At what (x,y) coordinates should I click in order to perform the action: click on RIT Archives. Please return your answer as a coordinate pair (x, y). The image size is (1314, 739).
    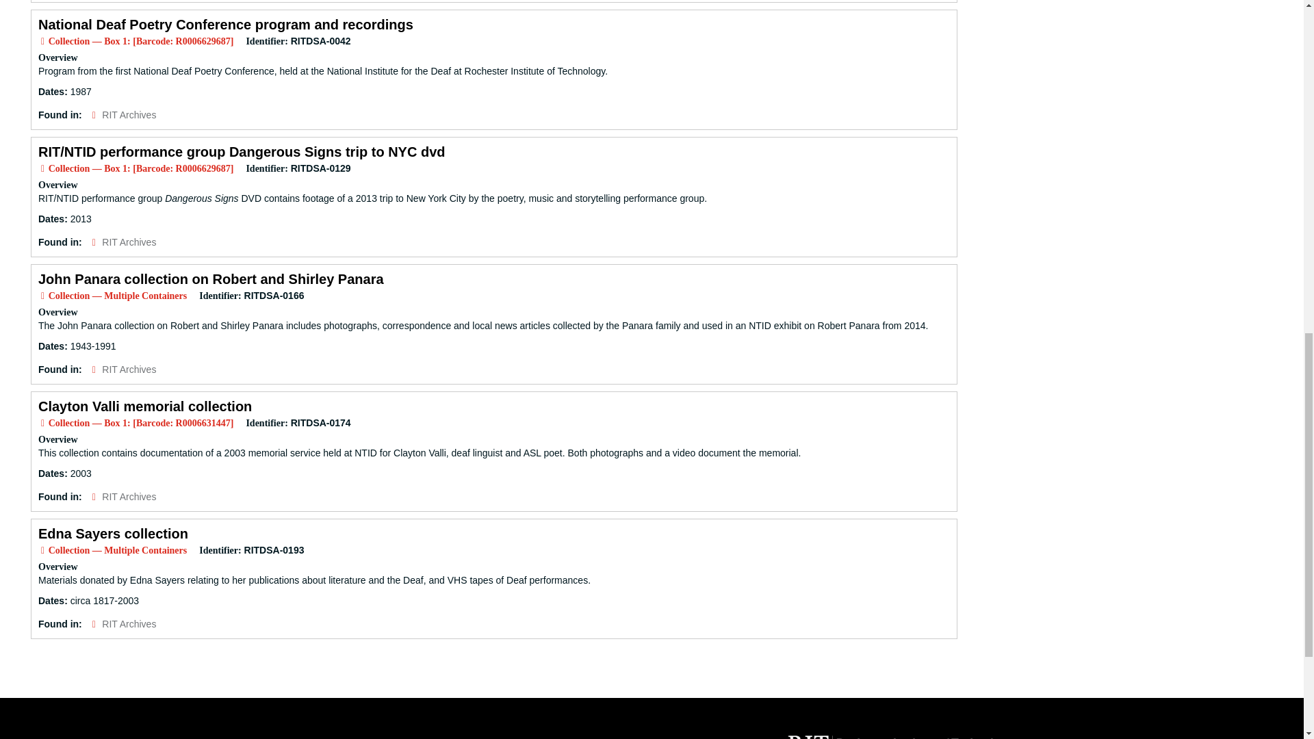
    Looking at the image, I should click on (129, 624).